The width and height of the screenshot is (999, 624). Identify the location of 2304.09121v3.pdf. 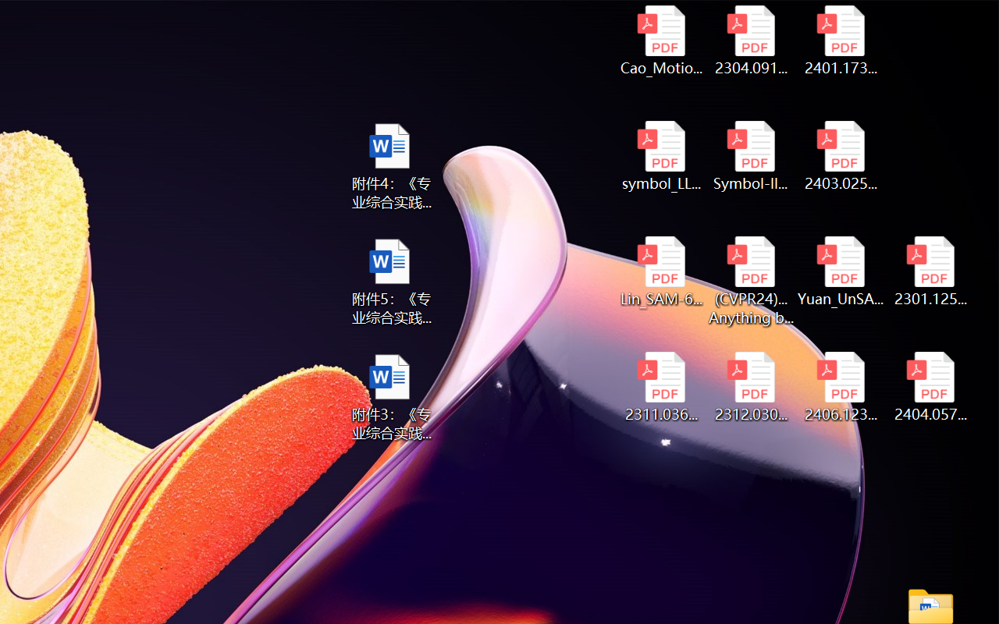
(751, 41).